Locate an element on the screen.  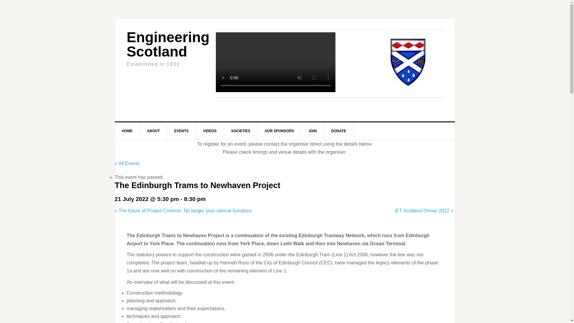
EVENTS is located at coordinates (181, 131).